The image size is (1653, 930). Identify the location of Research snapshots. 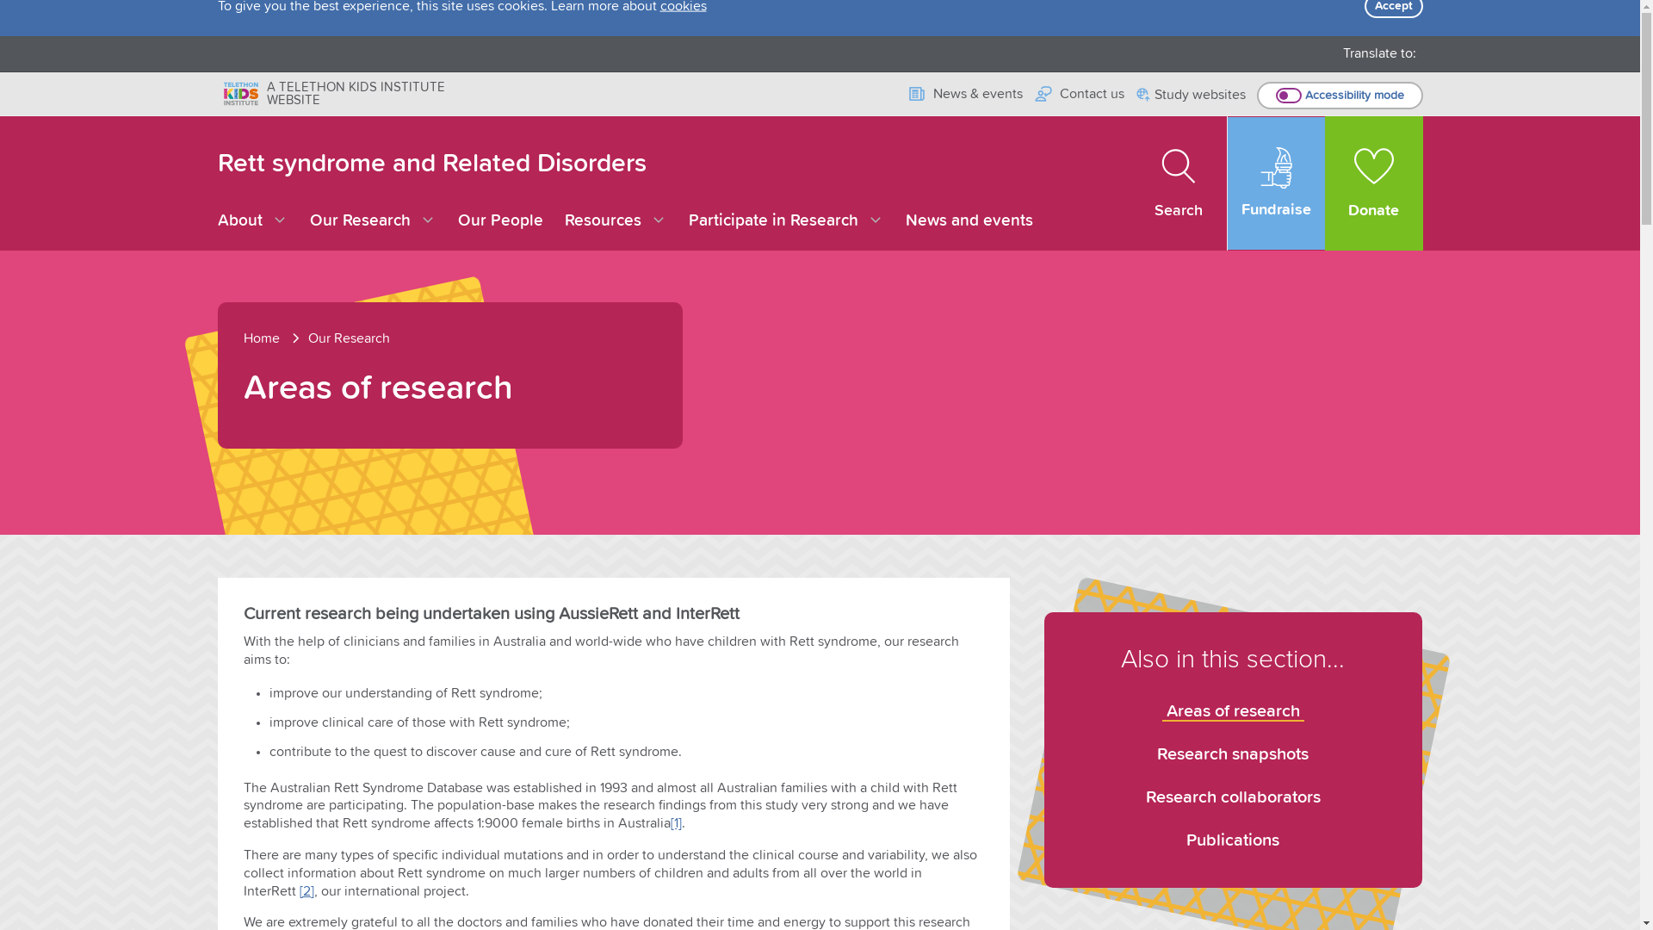
(1233, 754).